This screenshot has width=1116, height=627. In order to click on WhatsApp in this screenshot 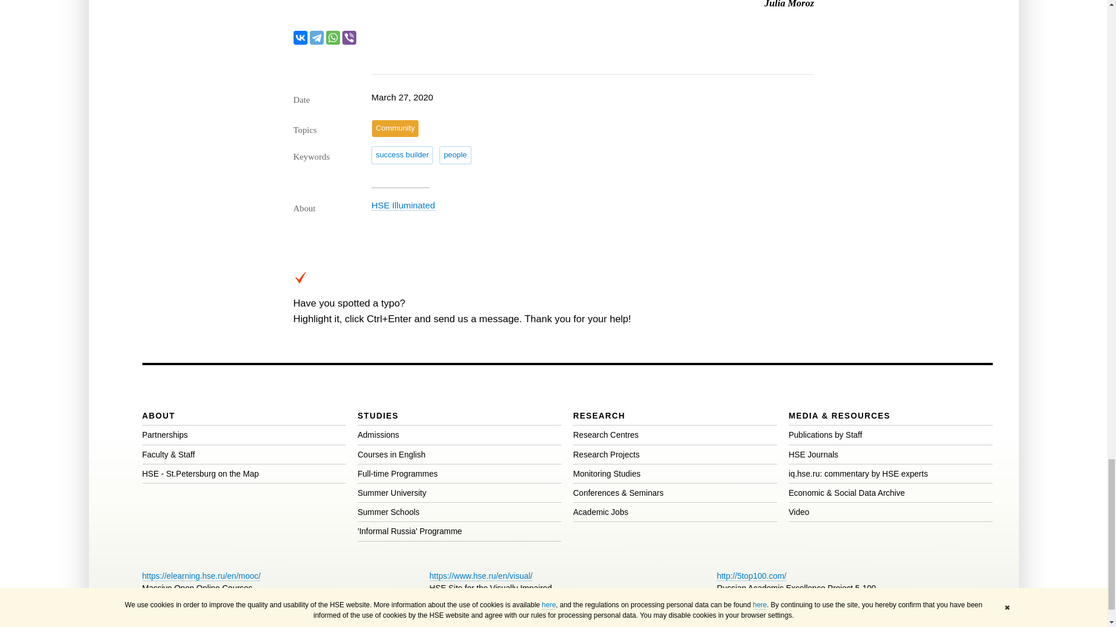, I will do `click(332, 37)`.